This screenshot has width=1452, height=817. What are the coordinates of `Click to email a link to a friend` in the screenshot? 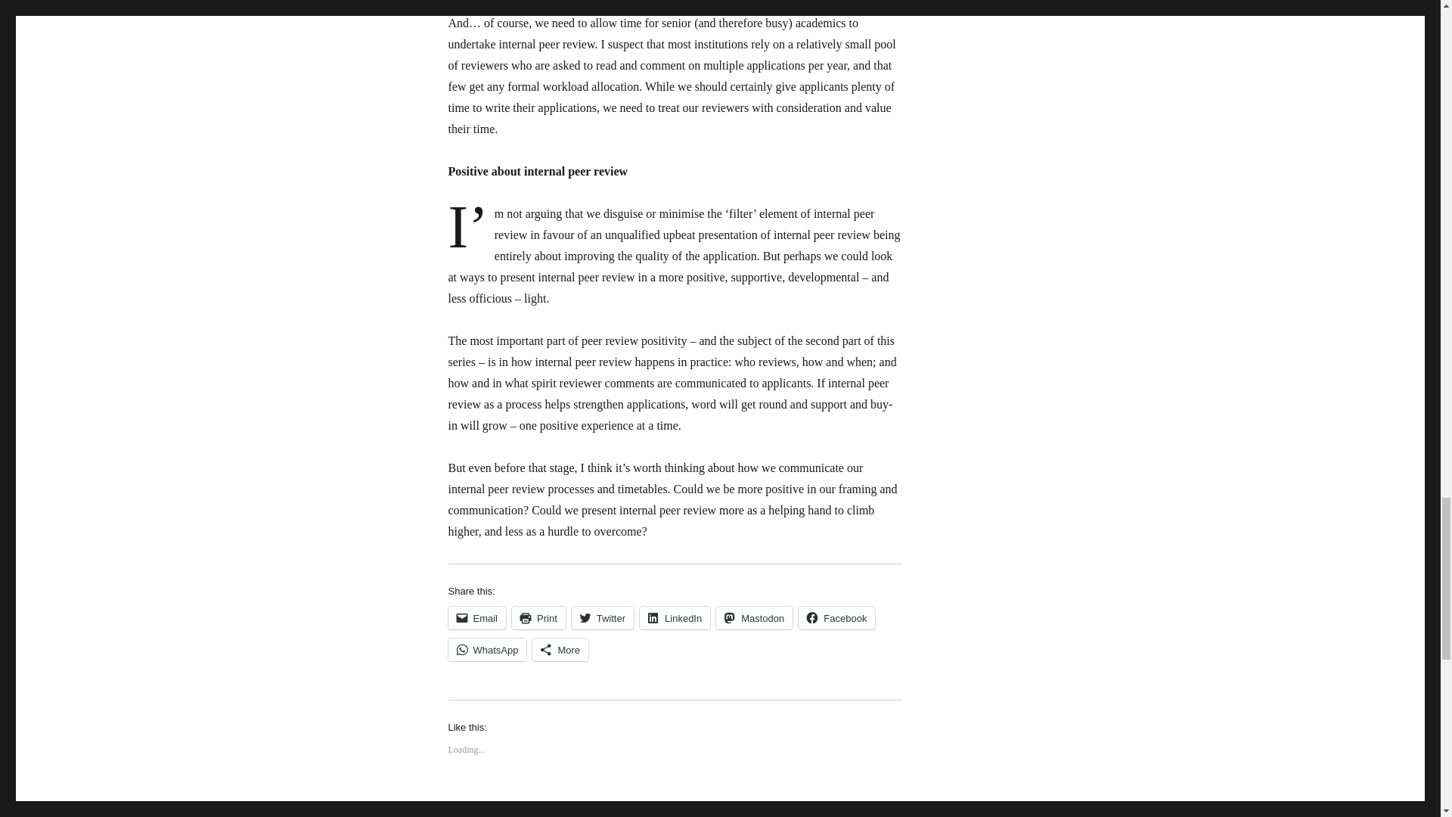 It's located at (476, 617).